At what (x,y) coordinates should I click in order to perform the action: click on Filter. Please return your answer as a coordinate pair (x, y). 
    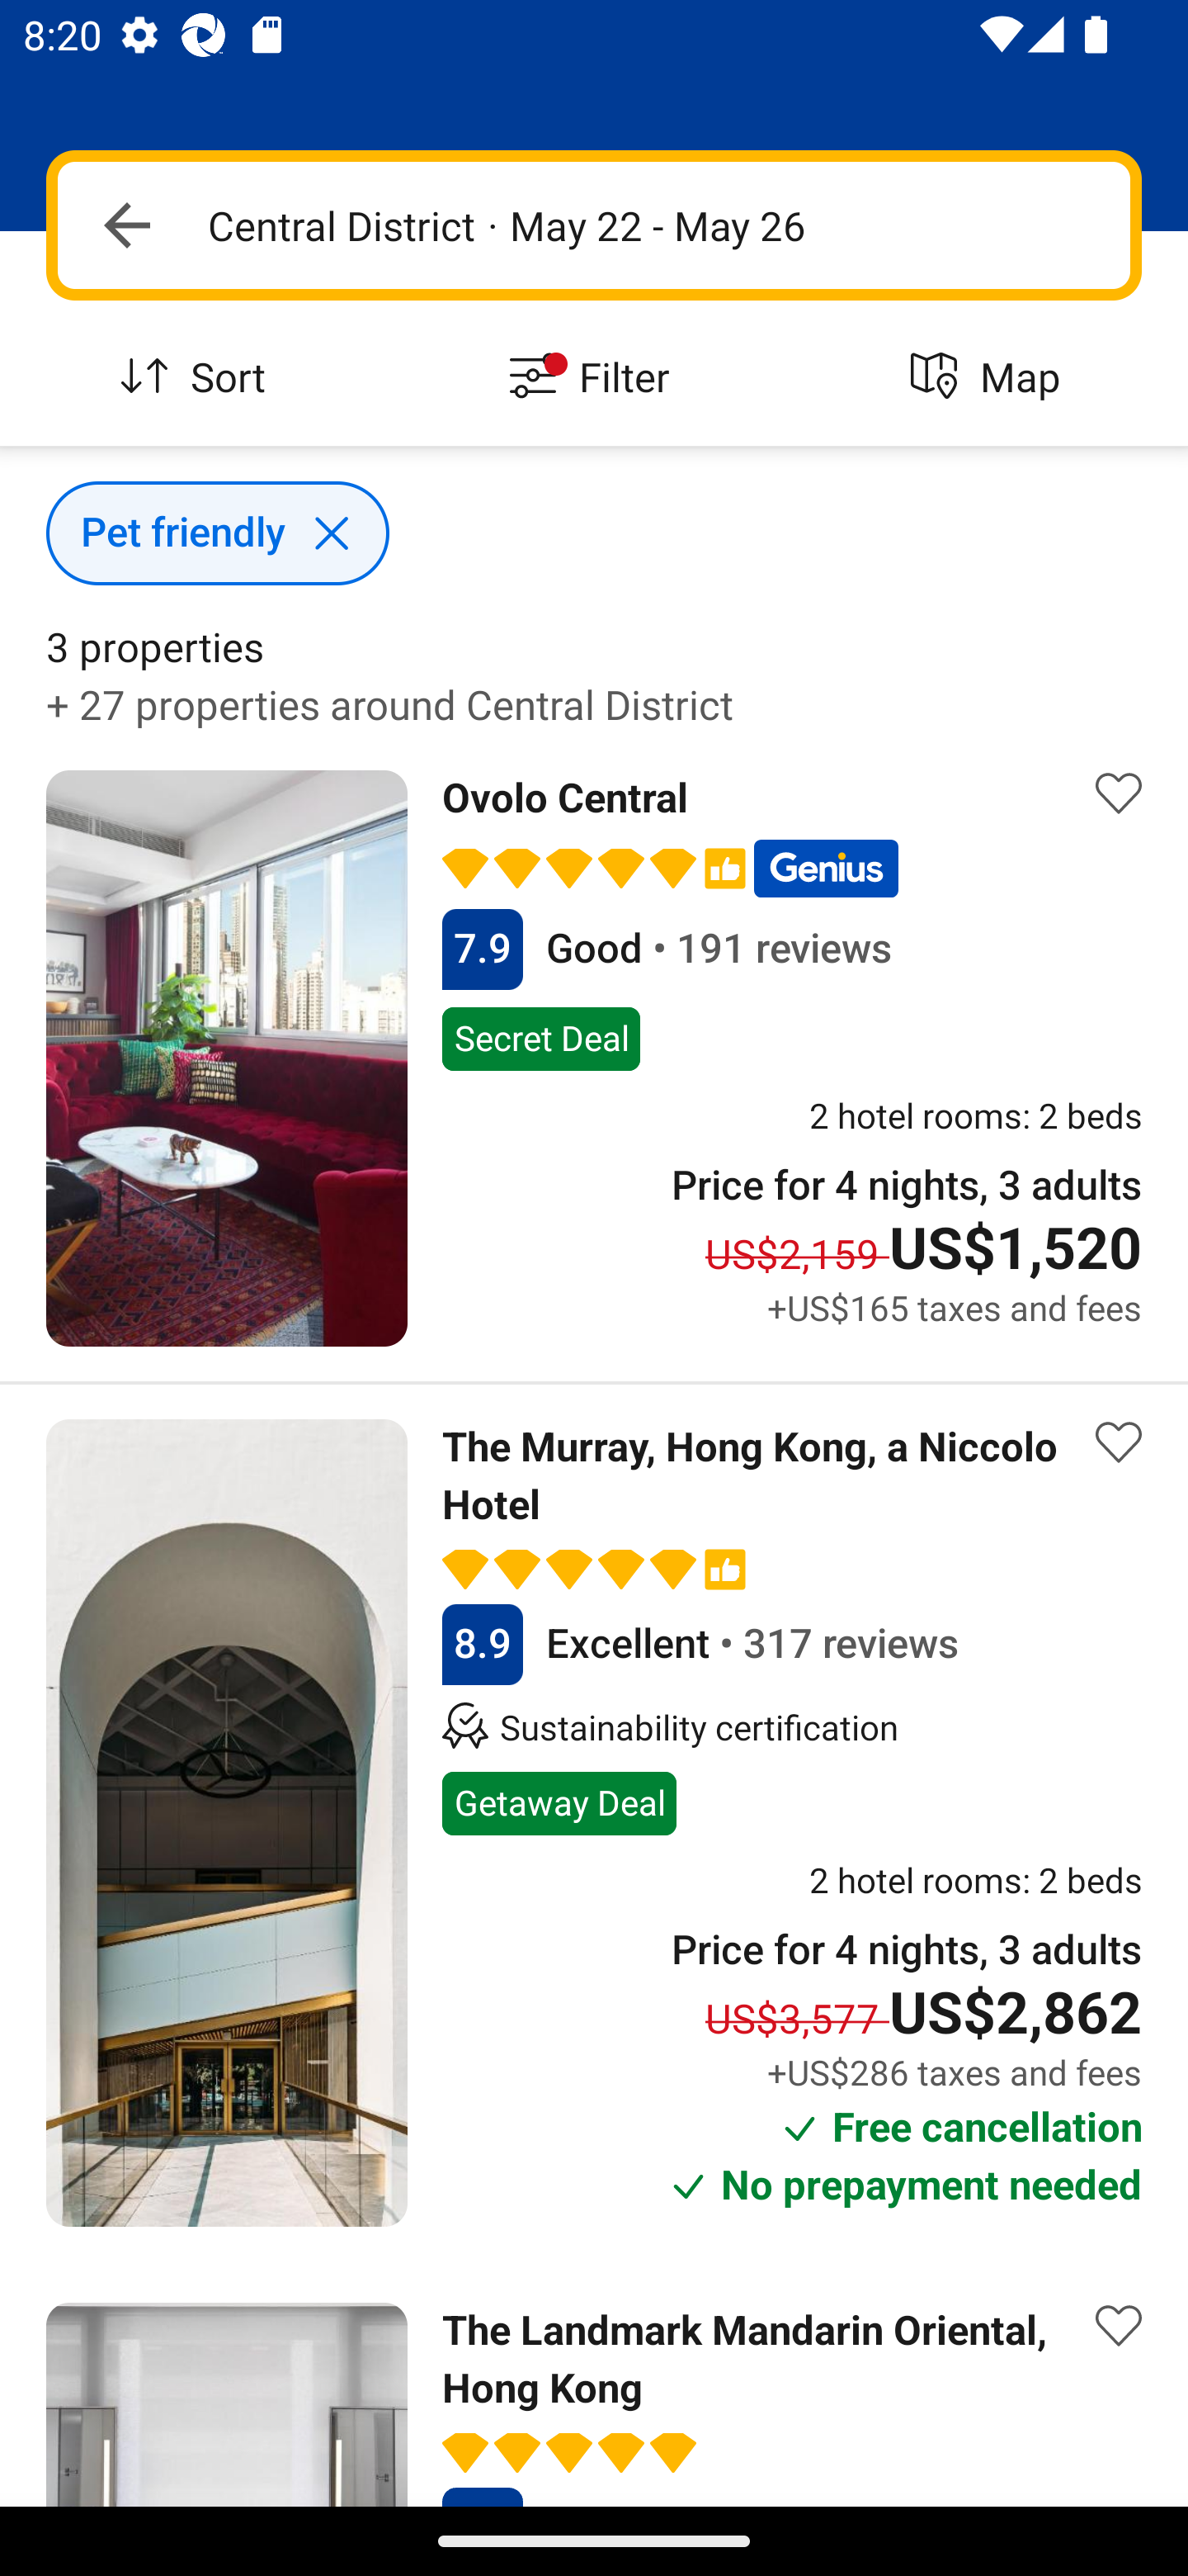
    Looking at the image, I should click on (594, 378).